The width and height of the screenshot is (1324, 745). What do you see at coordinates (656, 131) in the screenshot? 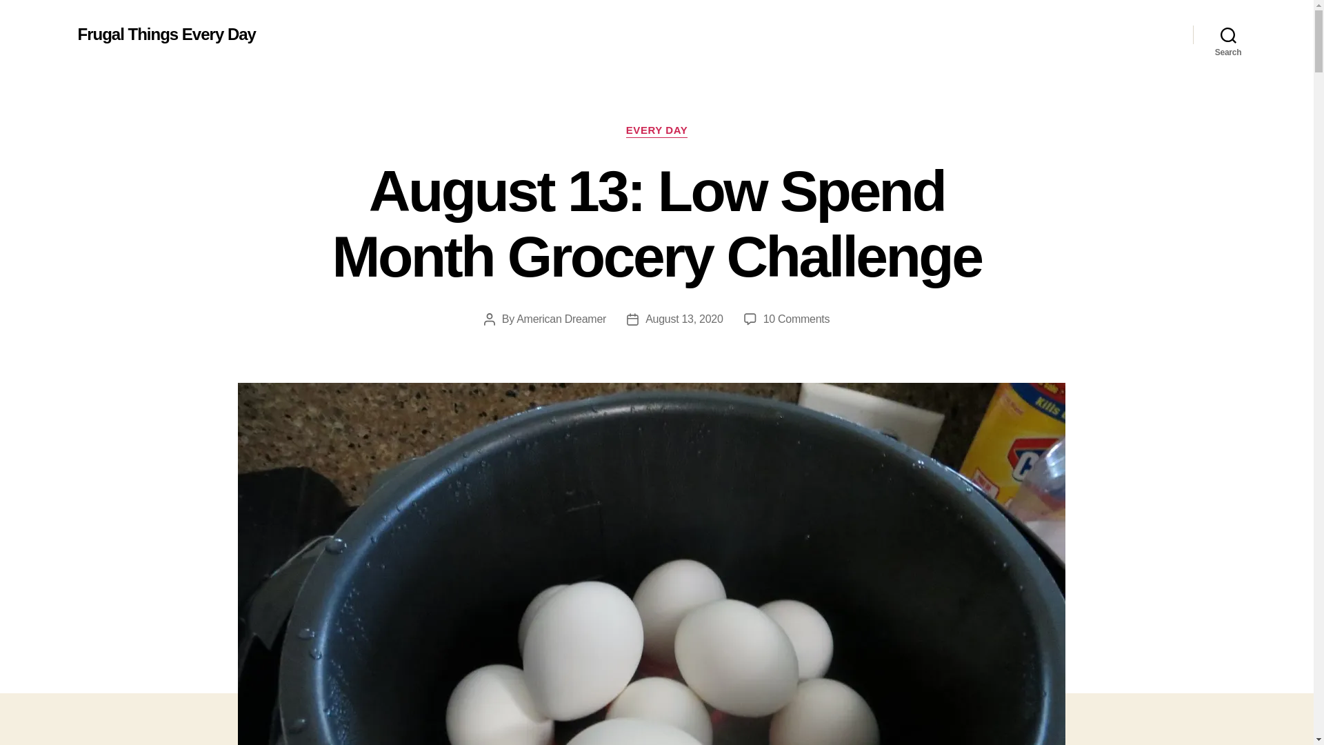
I see `EVERY DAY` at bounding box center [656, 131].